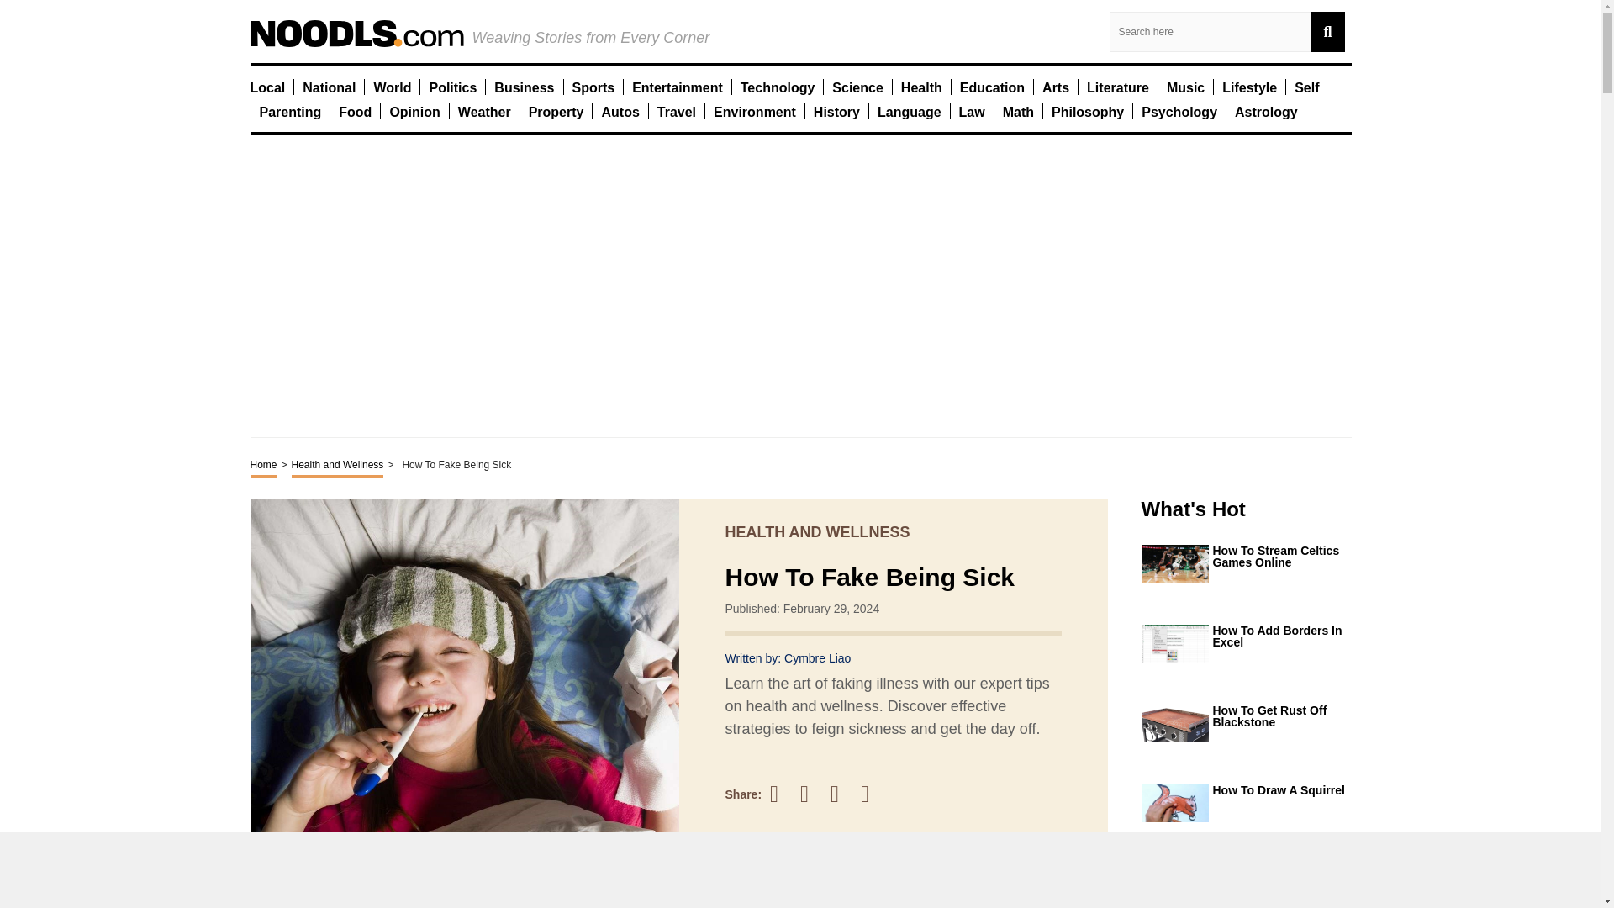 This screenshot has height=908, width=1614. I want to click on Food, so click(355, 111).